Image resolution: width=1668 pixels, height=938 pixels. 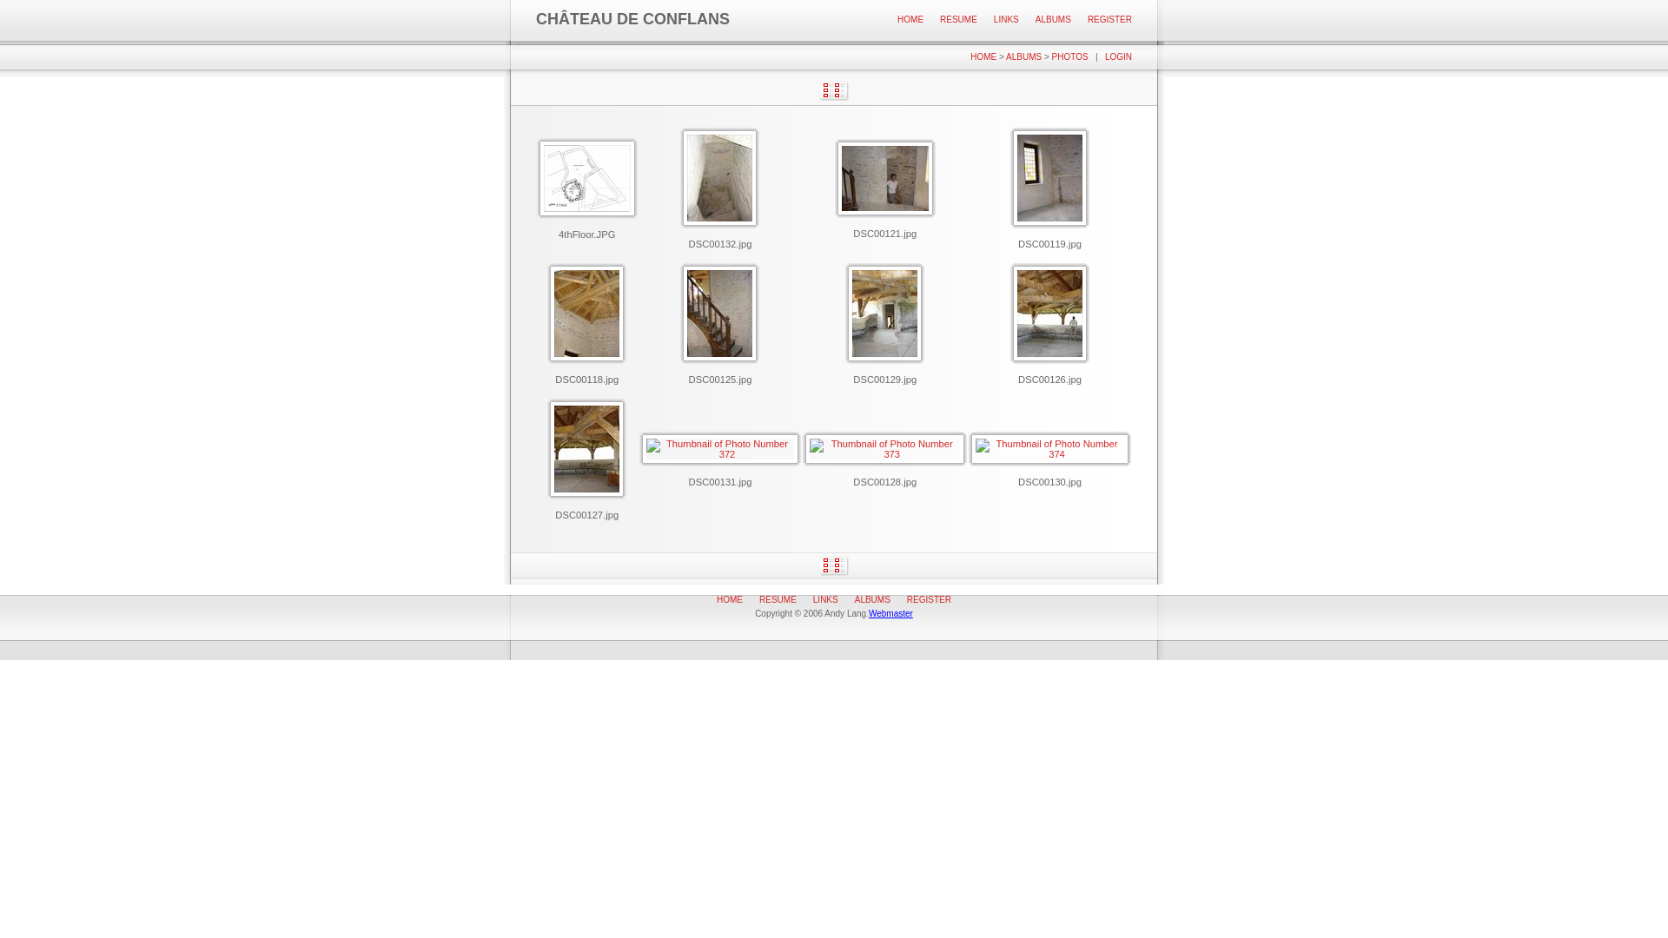 I want to click on PHOTOS, so click(x=1070, y=57).